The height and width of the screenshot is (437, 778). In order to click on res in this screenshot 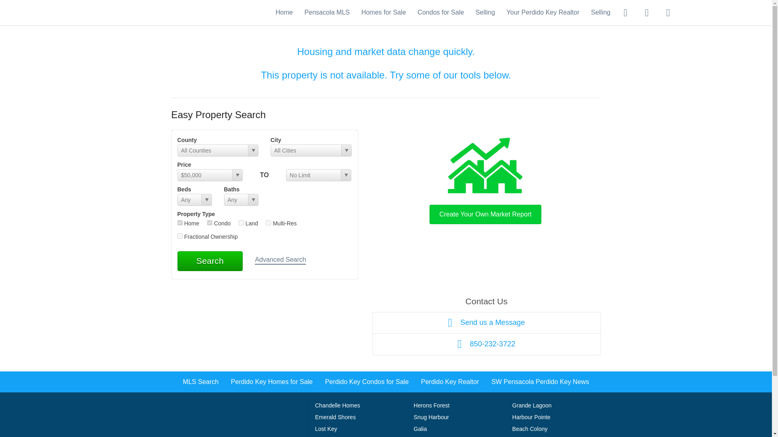, I will do `click(180, 223)`.